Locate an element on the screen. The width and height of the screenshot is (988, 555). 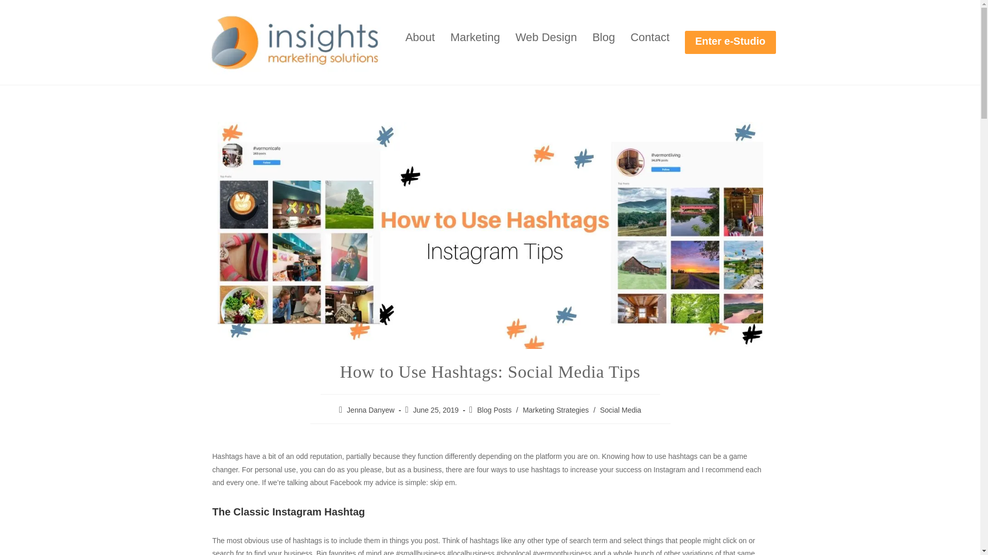
Web Design is located at coordinates (546, 37).